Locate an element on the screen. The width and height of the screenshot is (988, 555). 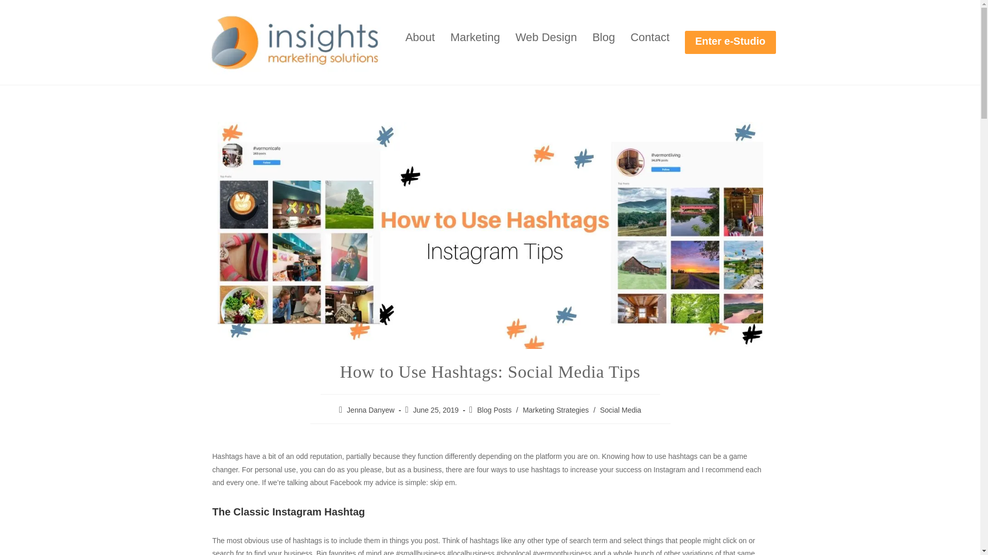
Web Design is located at coordinates (546, 37).